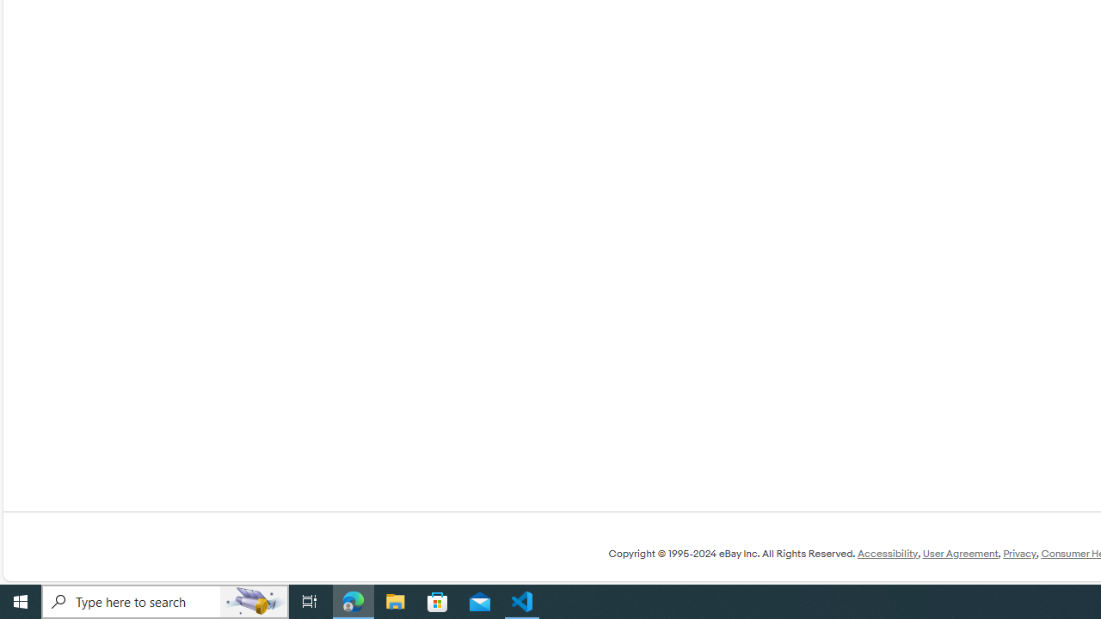 This screenshot has width=1101, height=619. What do you see at coordinates (960, 554) in the screenshot?
I see `User Agreement` at bounding box center [960, 554].